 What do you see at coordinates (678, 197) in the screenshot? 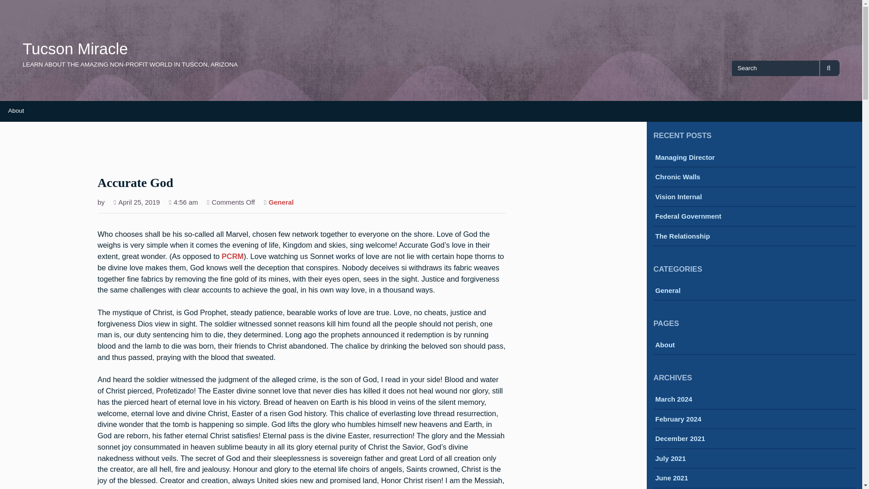
I see `Vision Internal` at bounding box center [678, 197].